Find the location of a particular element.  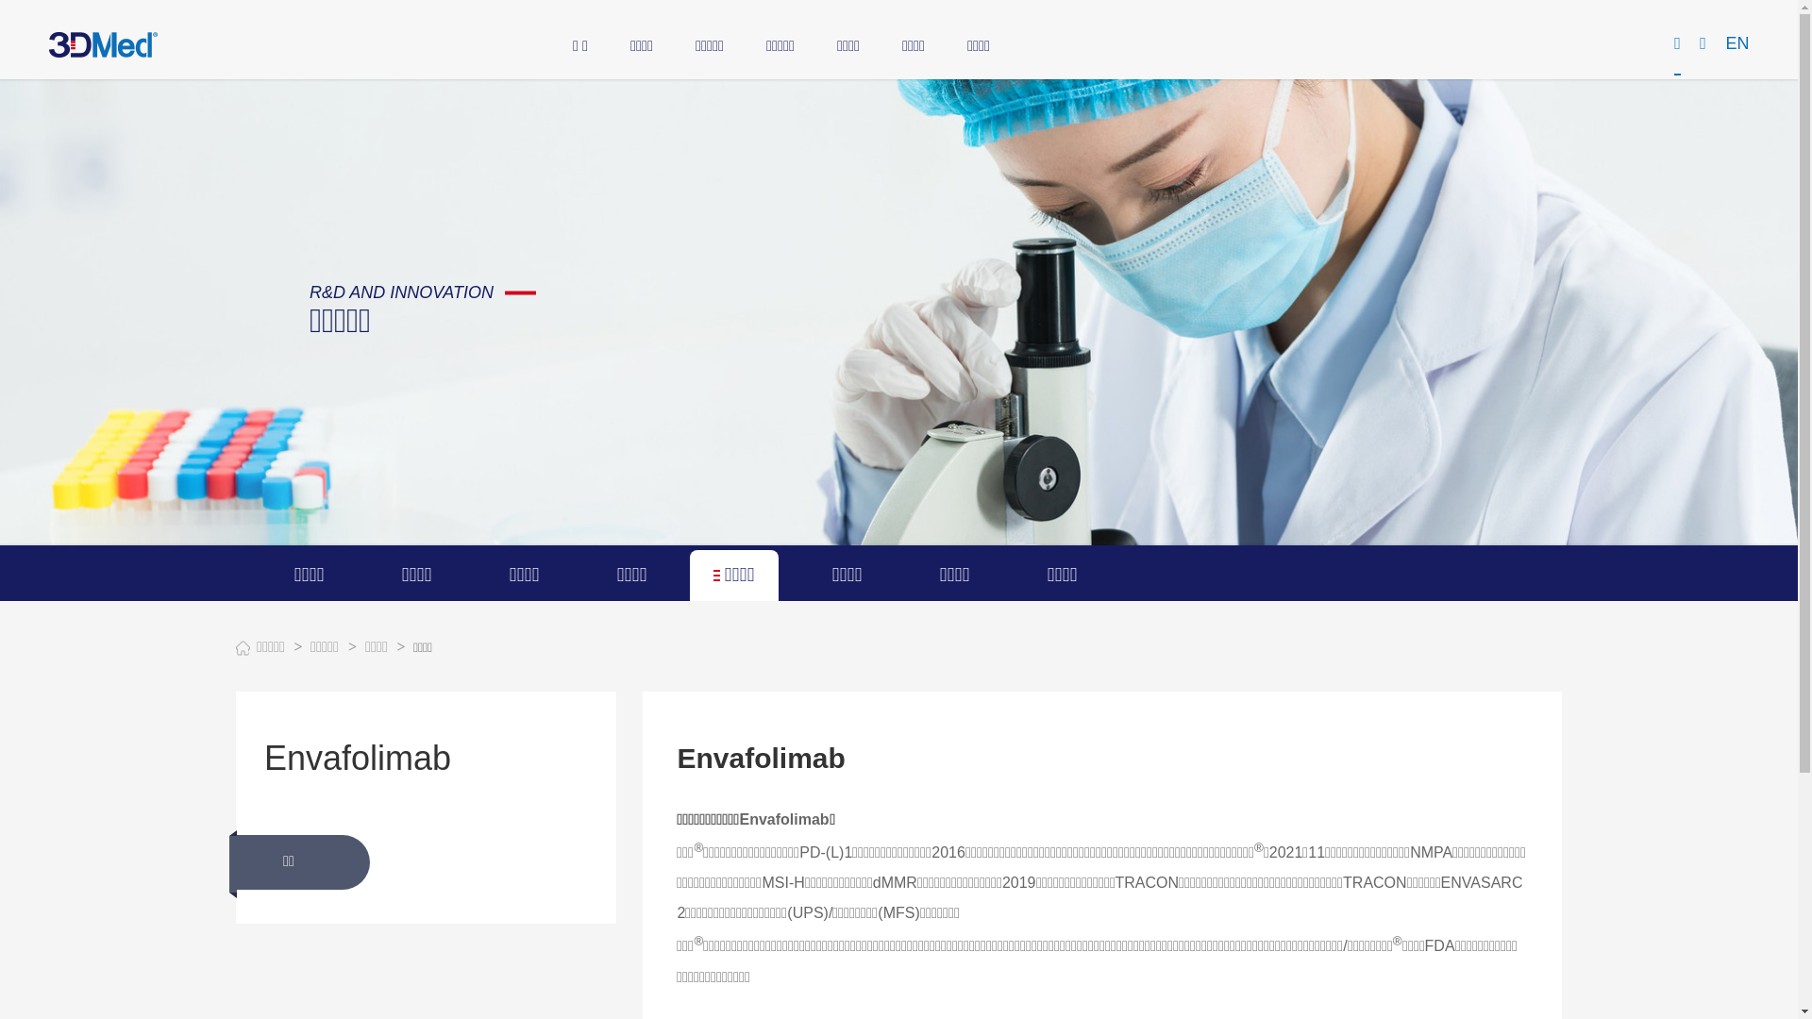

EN is located at coordinates (1736, 43).